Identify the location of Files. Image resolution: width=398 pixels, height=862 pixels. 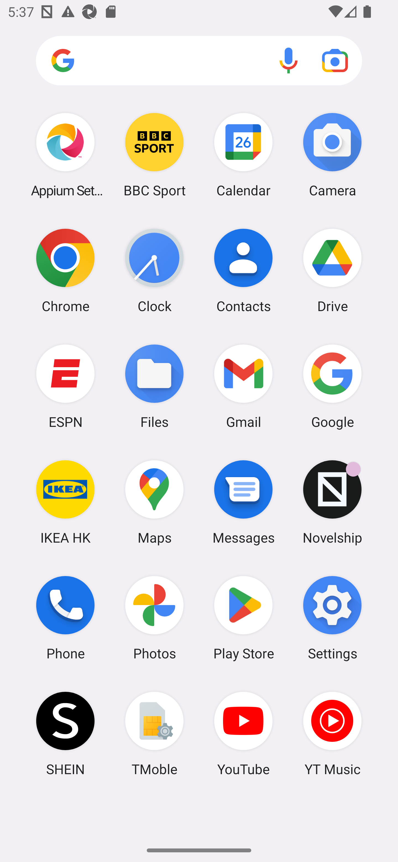
(154, 386).